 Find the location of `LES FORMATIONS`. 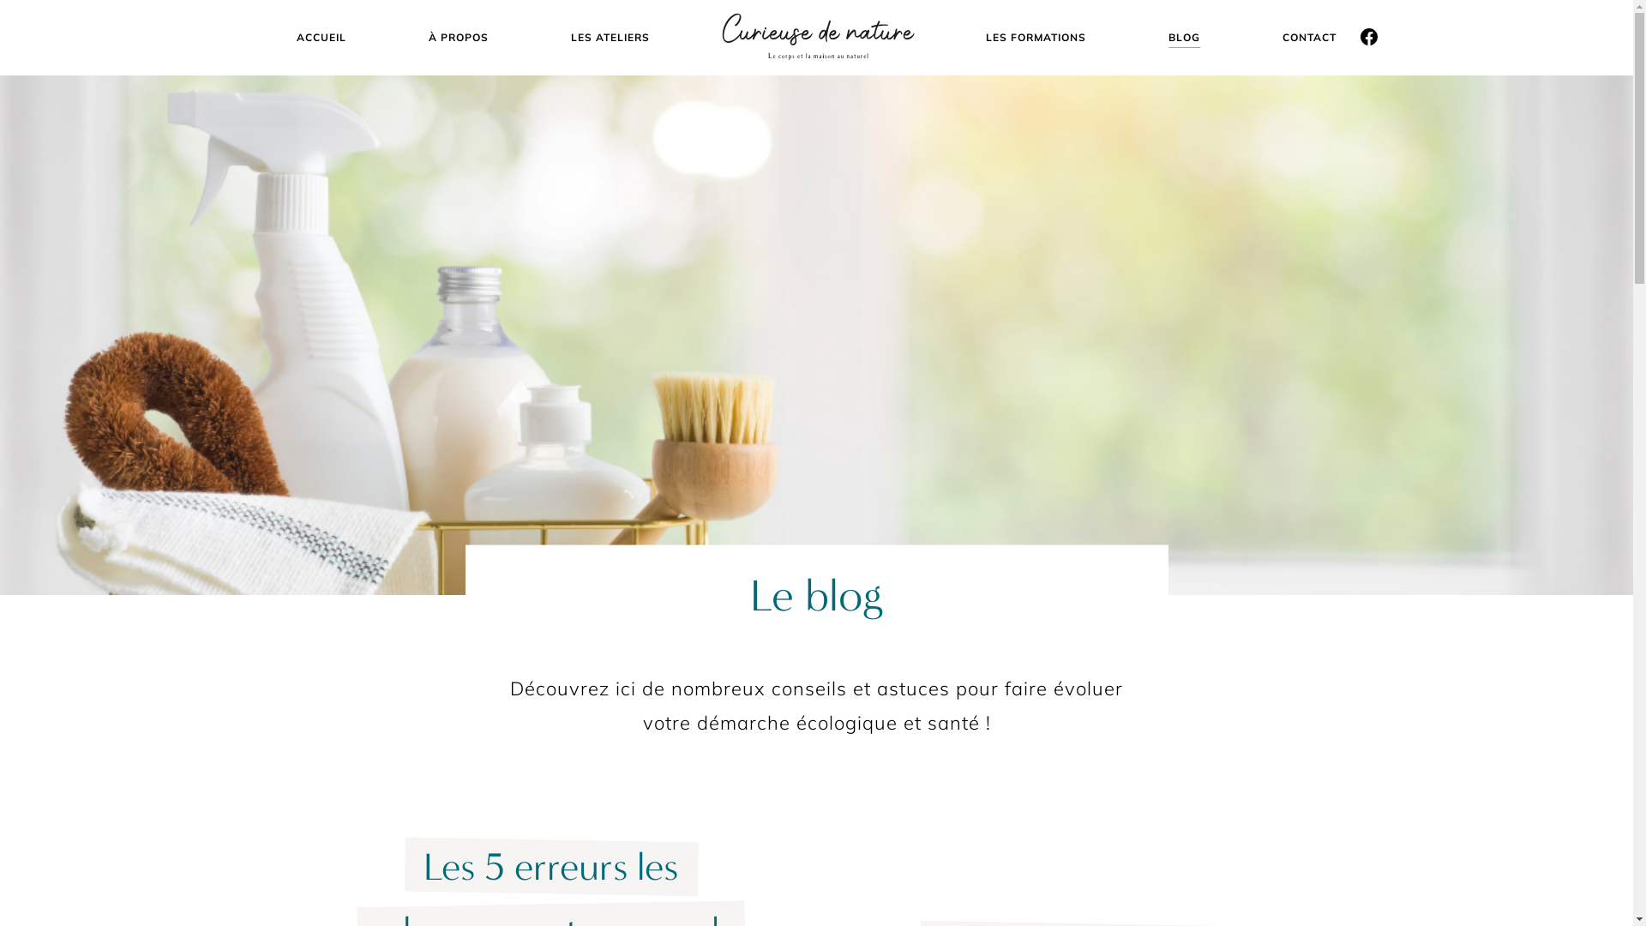

LES FORMATIONS is located at coordinates (1036, 38).